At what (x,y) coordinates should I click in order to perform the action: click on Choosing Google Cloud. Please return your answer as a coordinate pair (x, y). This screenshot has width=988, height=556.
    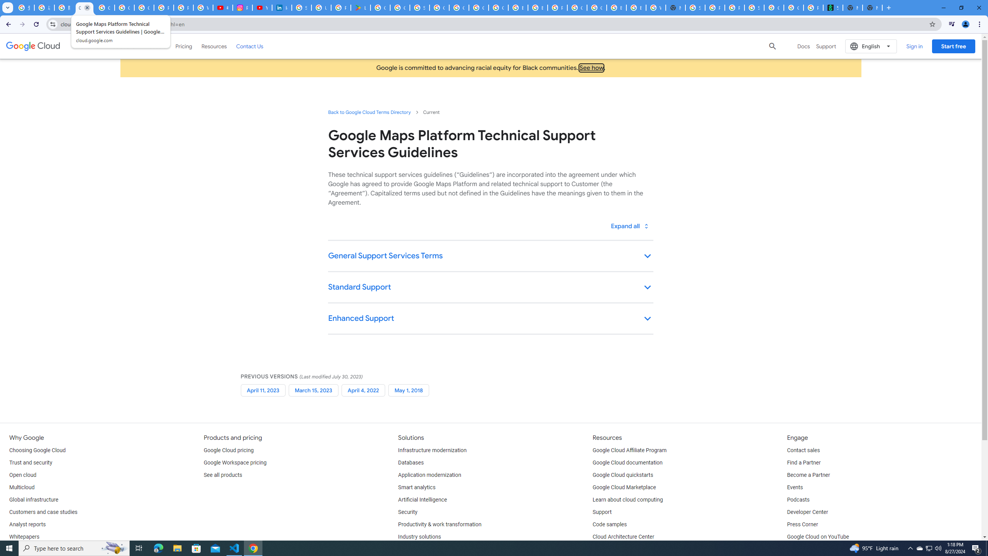
    Looking at the image, I should click on (37, 450).